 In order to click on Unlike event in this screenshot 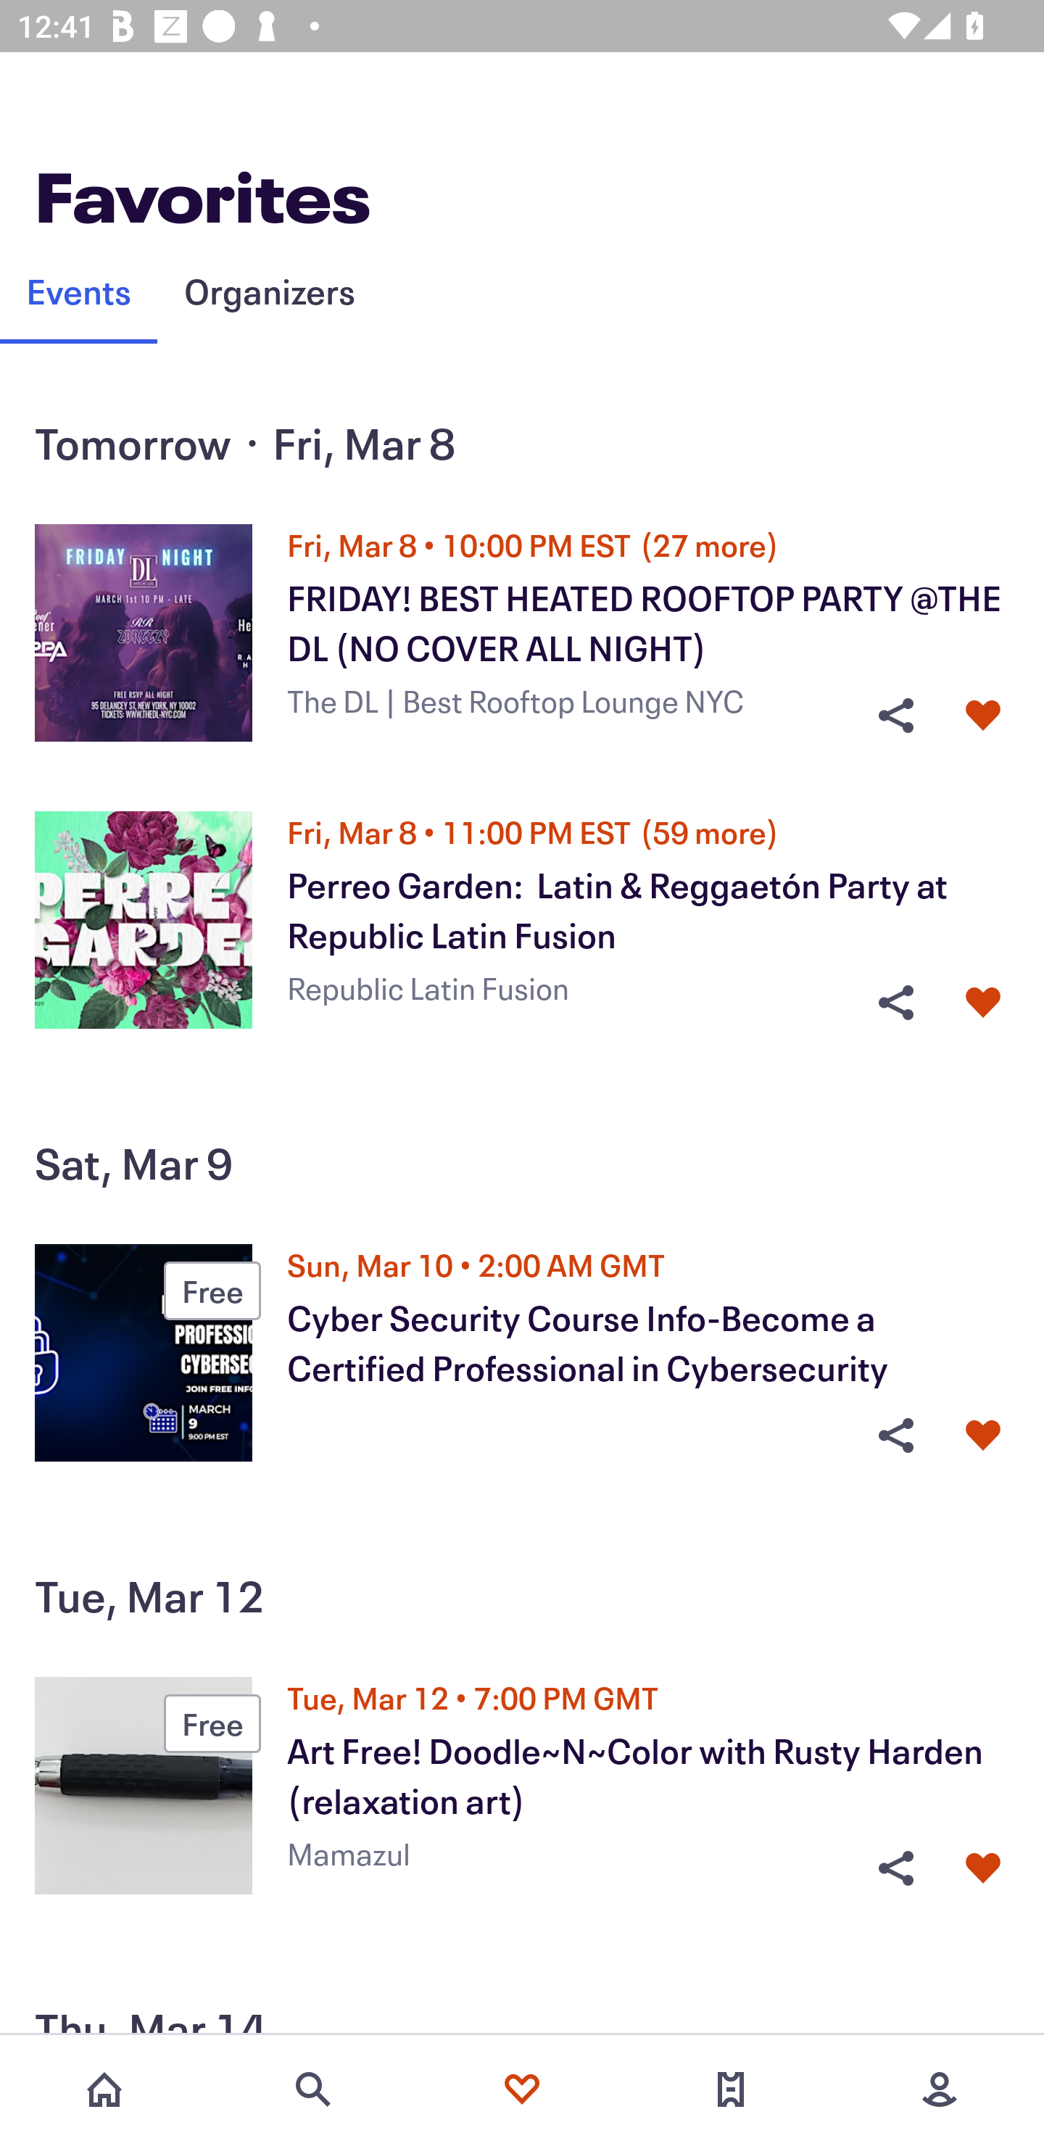, I will do `click(983, 1002)`.